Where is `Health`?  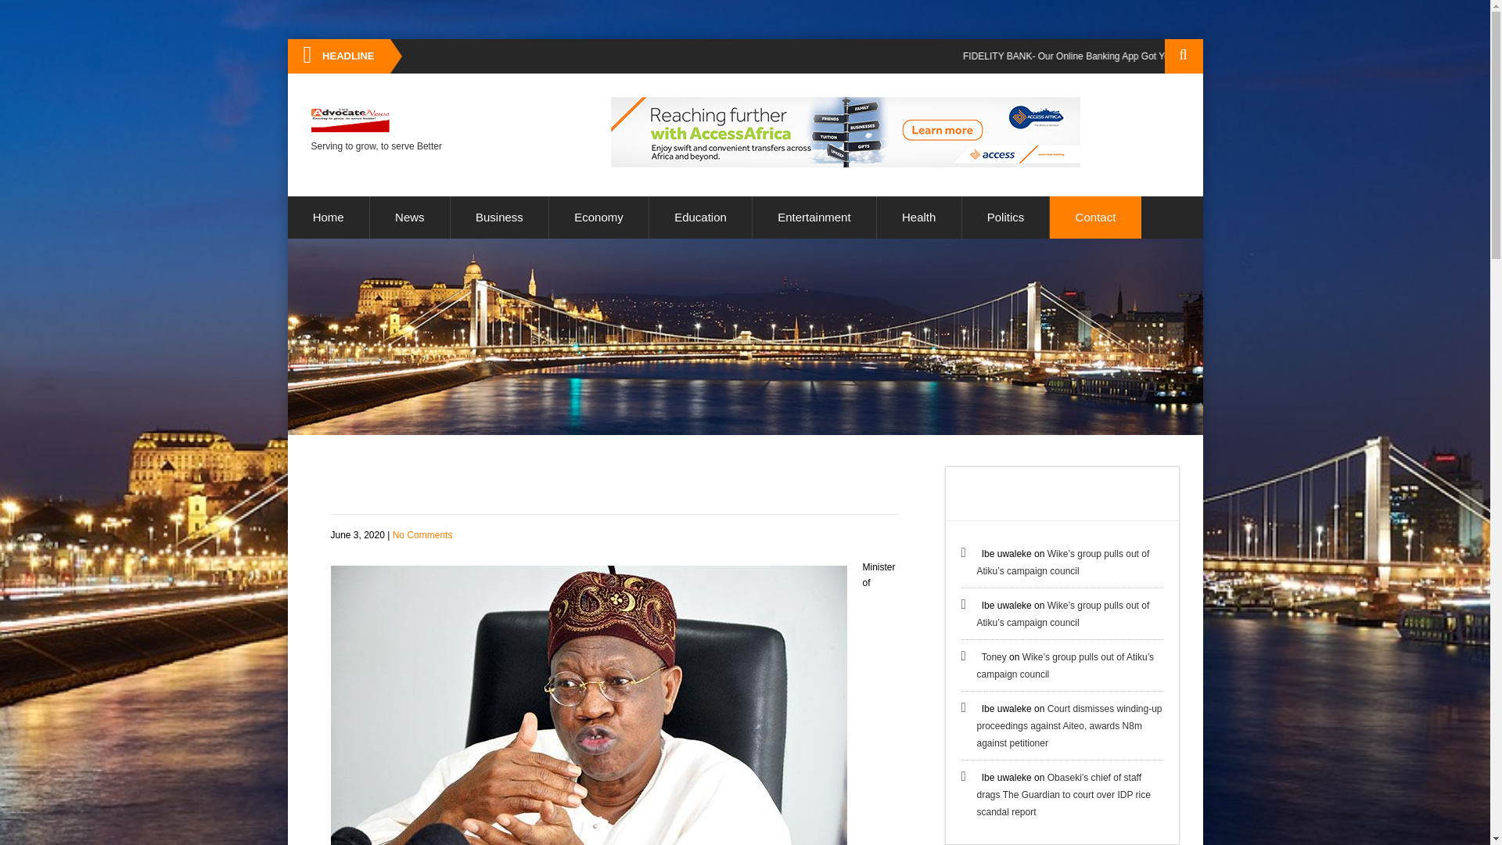
Health is located at coordinates (918, 217).